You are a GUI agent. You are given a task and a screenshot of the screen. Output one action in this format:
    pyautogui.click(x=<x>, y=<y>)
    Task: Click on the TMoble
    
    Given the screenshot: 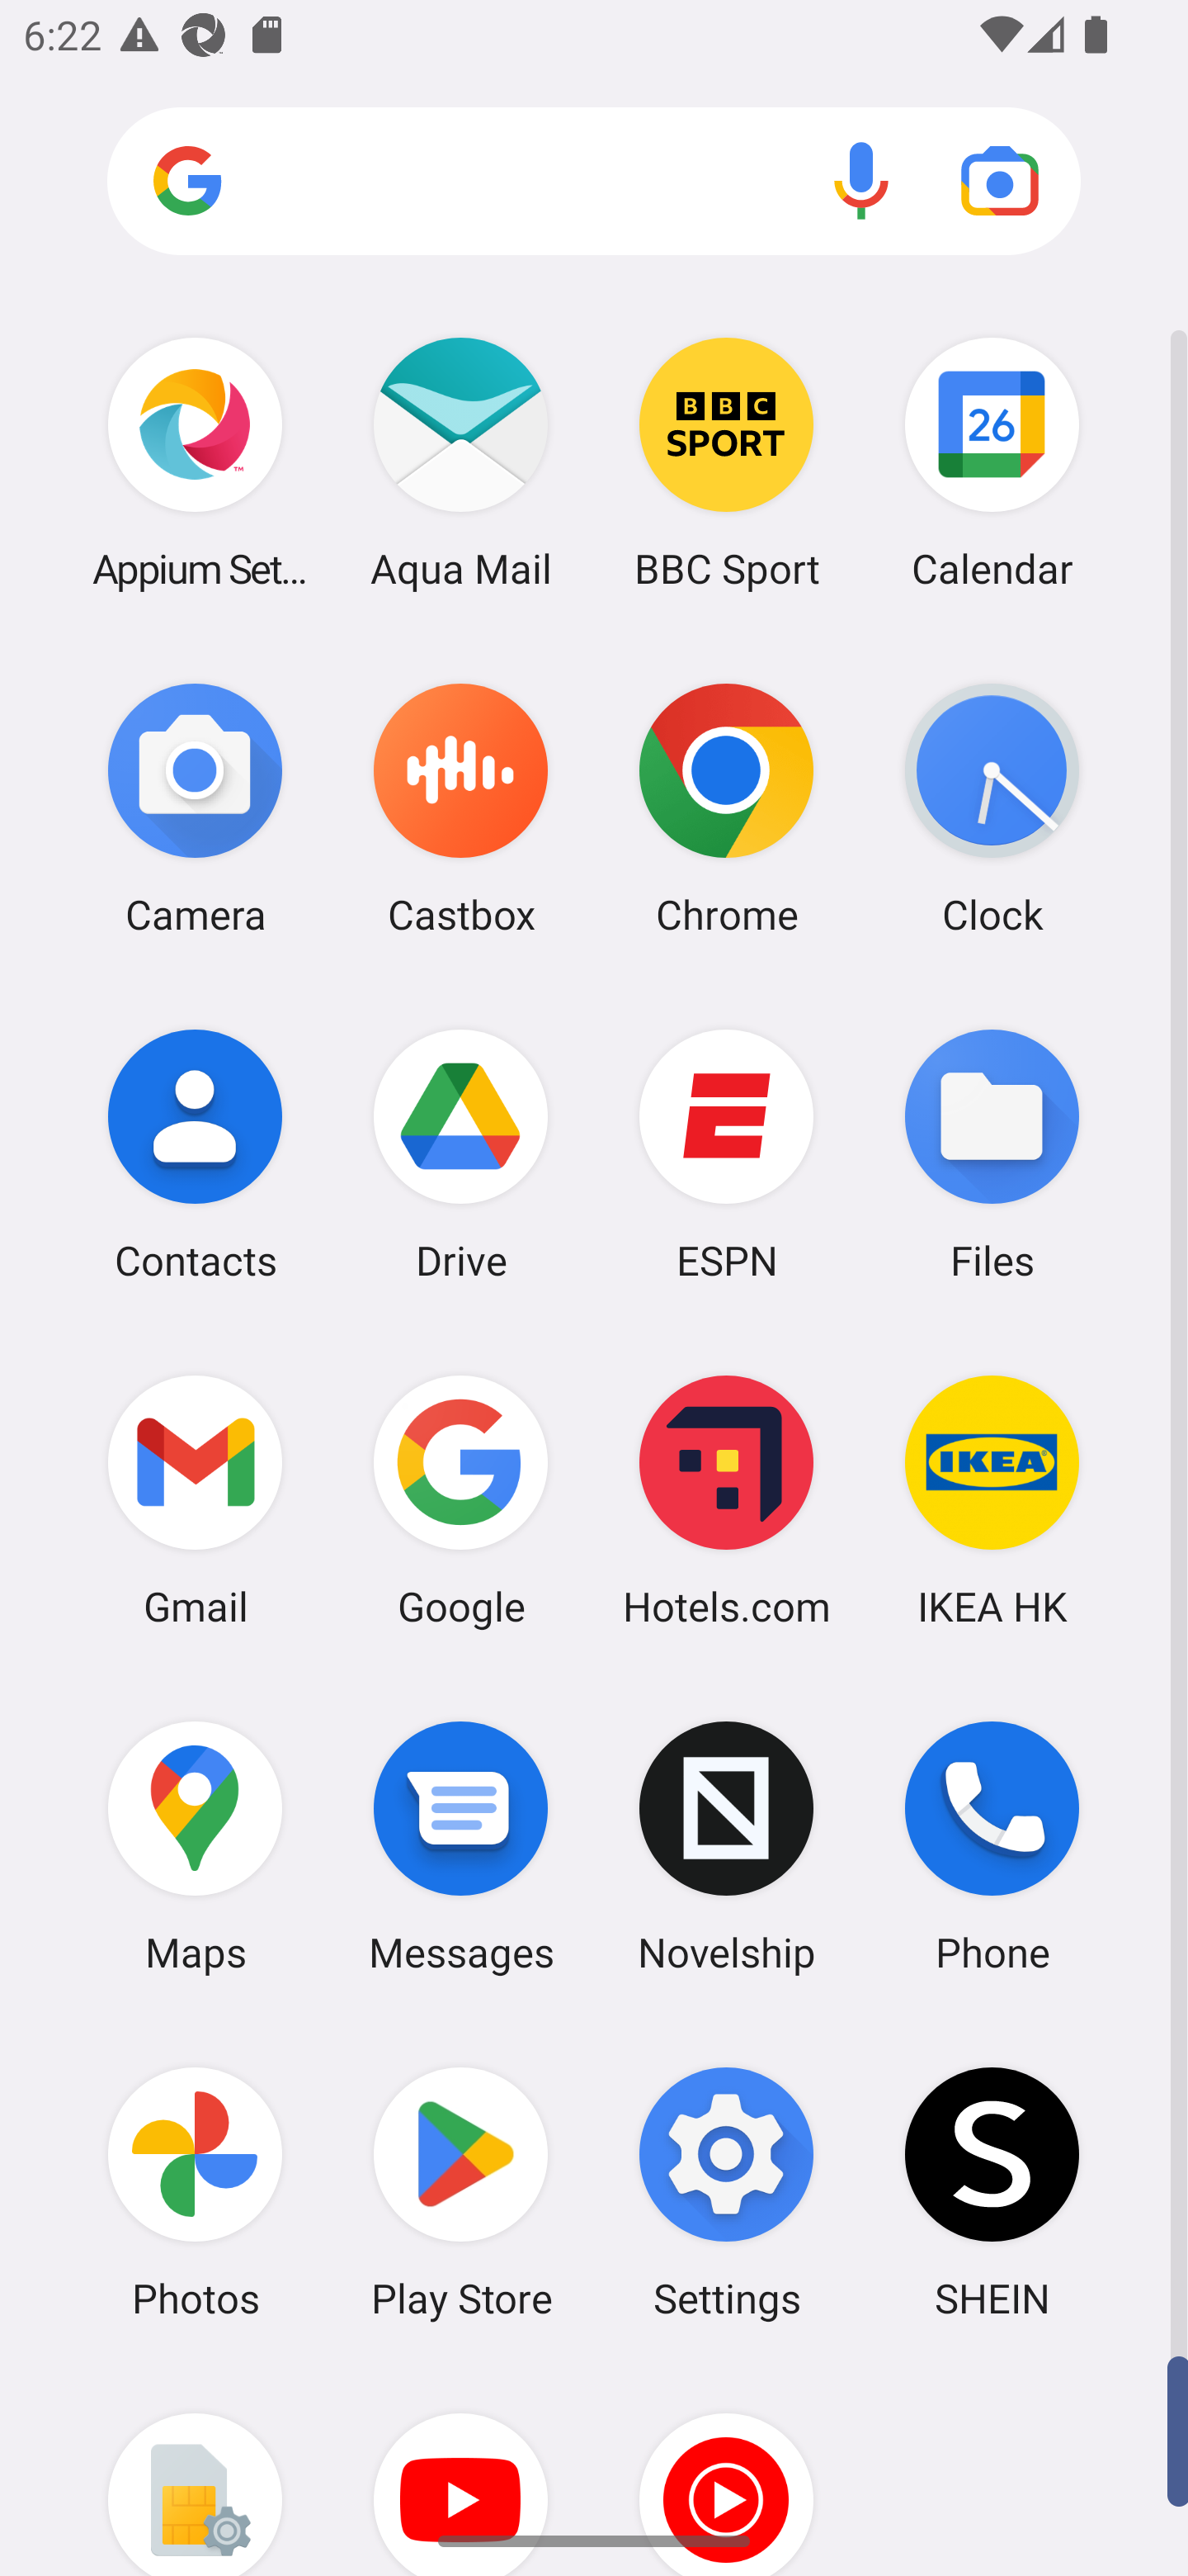 What is the action you would take?
    pyautogui.click(x=195, y=2470)
    